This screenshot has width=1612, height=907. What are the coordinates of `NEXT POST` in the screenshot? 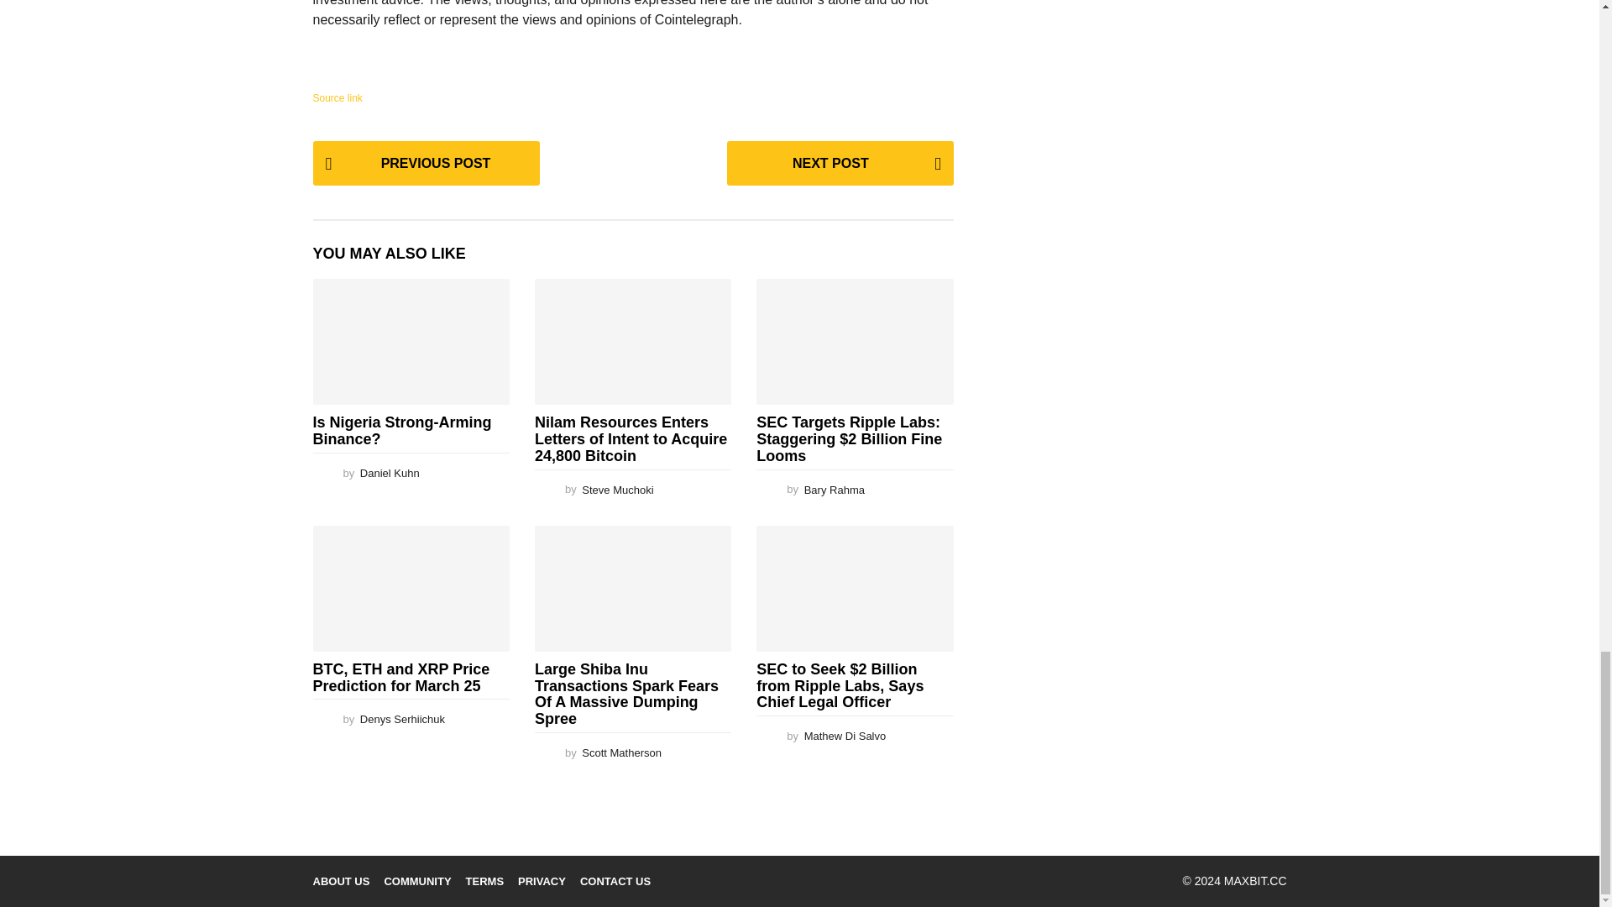 It's located at (840, 163).